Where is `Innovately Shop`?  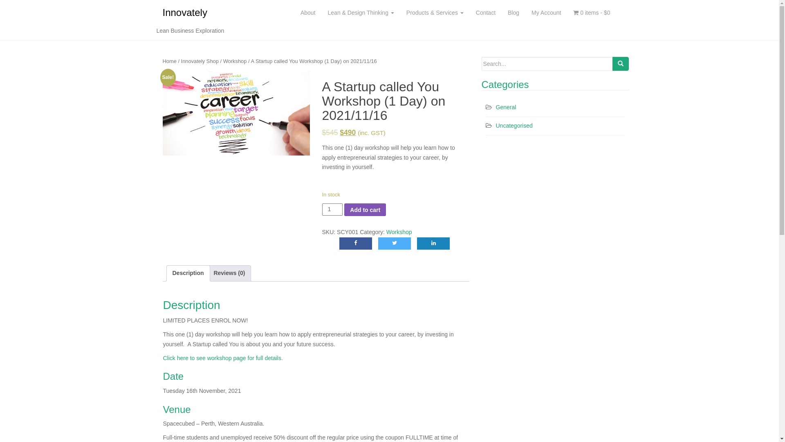 Innovately Shop is located at coordinates (200, 61).